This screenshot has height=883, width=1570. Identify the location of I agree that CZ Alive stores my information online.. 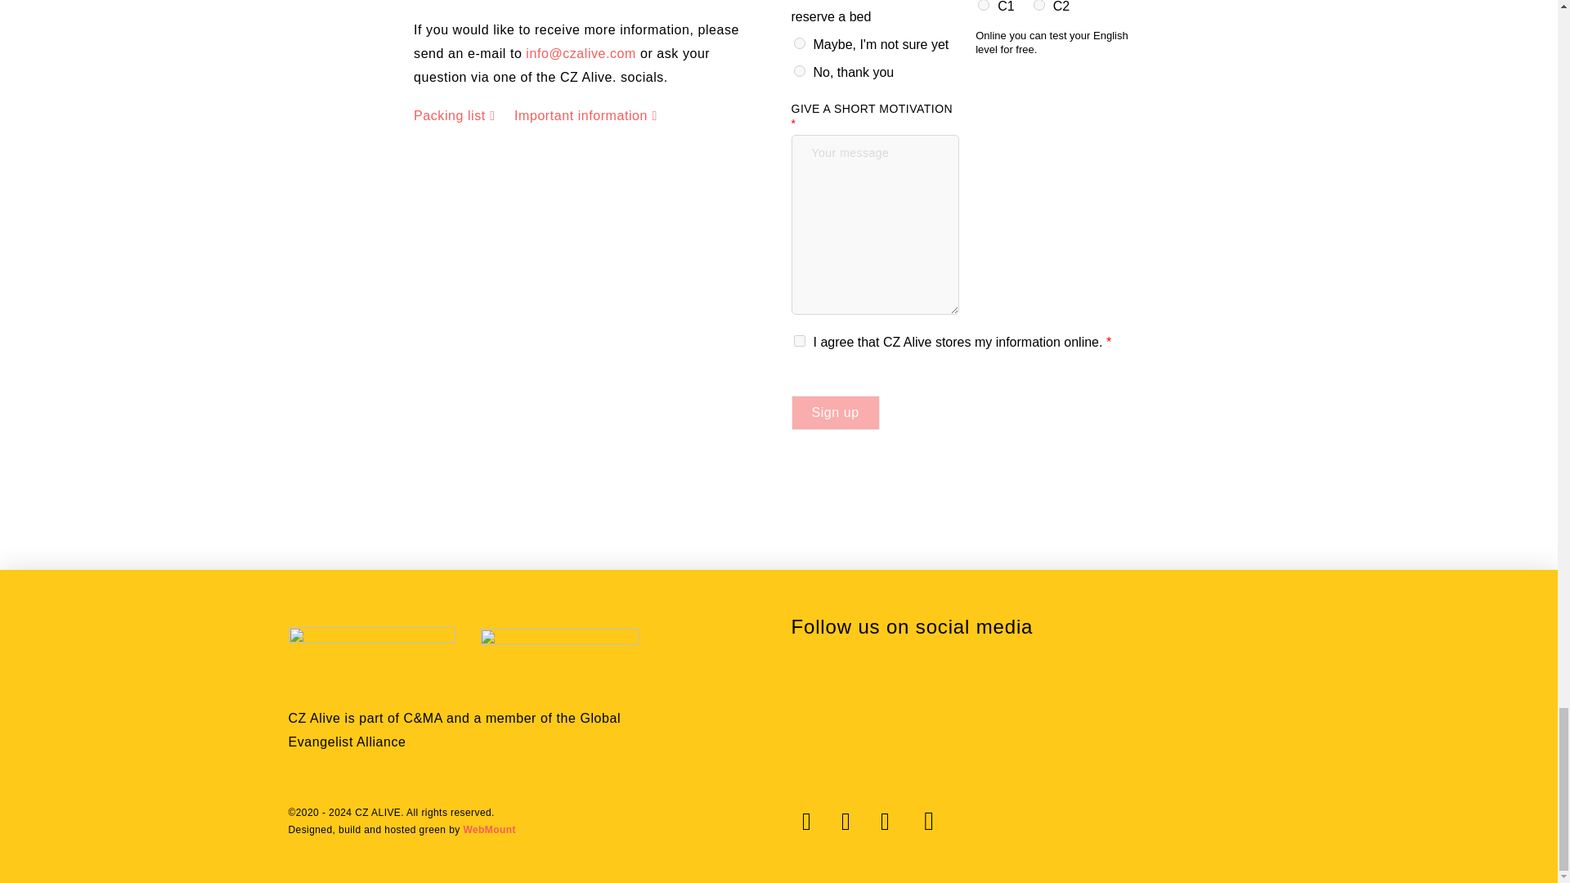
(798, 341).